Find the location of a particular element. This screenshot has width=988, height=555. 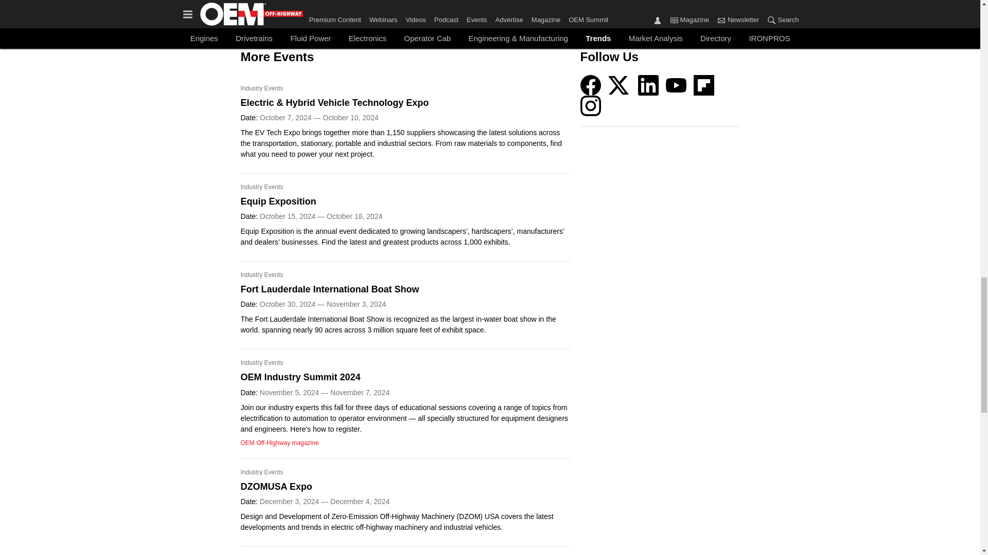

YouTube icon is located at coordinates (676, 85).